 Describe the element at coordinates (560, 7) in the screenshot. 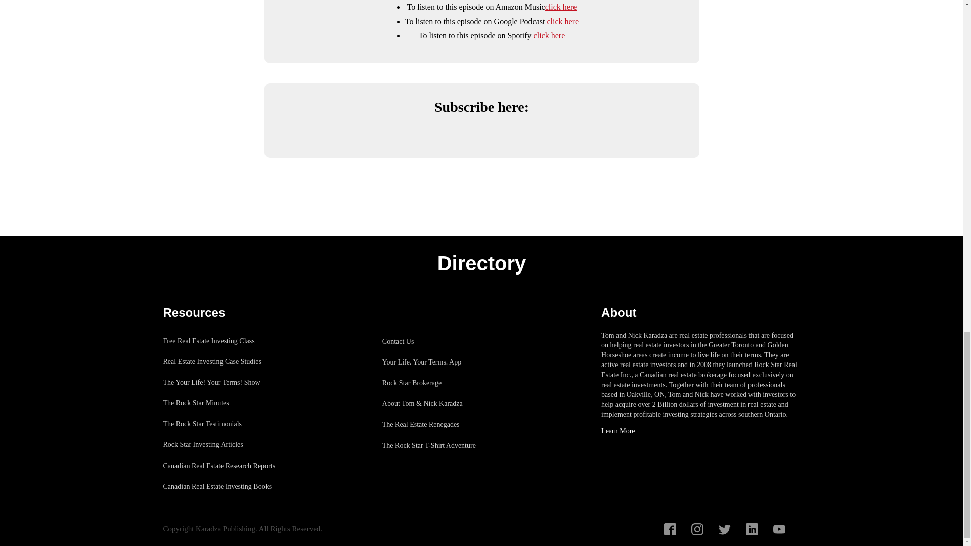

I see `click here` at that location.